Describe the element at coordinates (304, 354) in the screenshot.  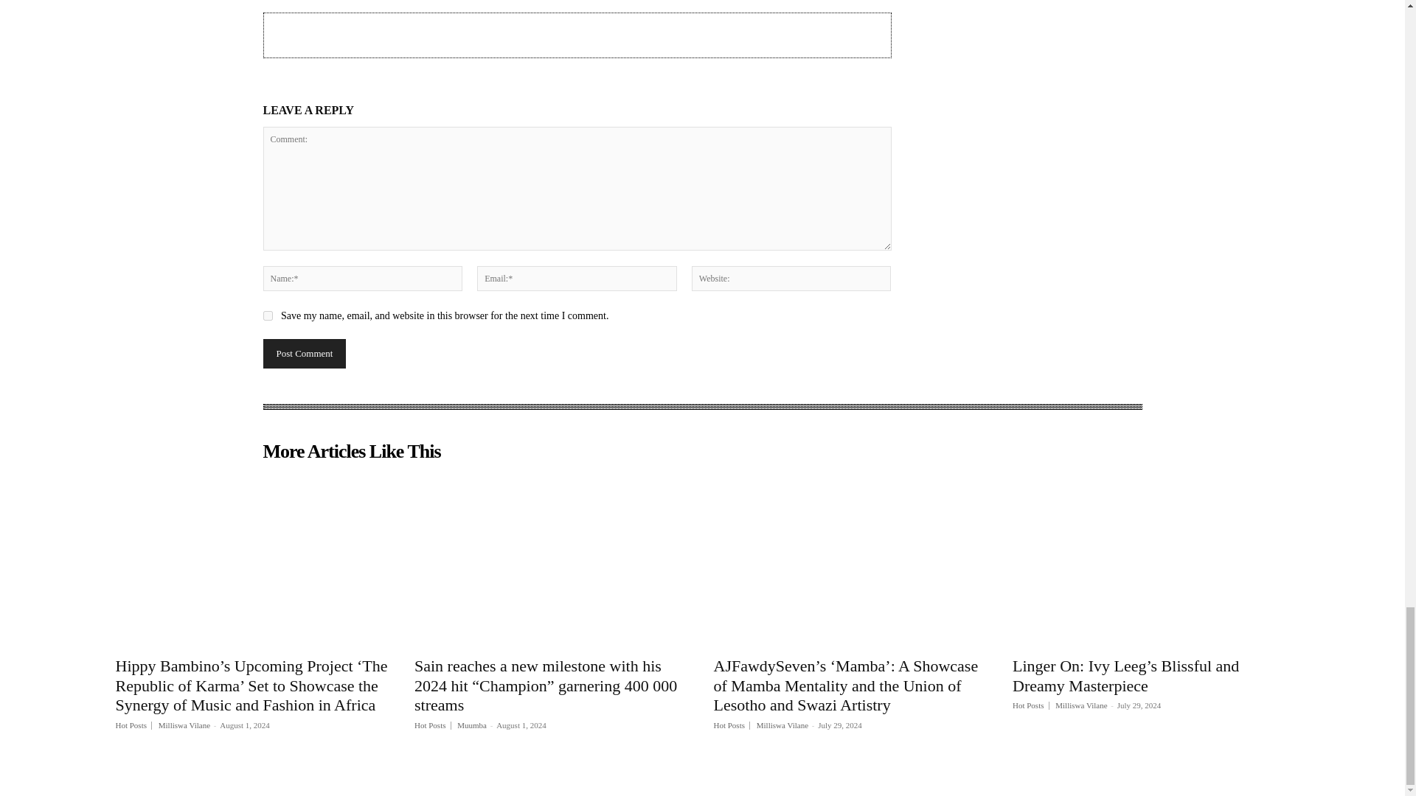
I see `Post Comment` at that location.